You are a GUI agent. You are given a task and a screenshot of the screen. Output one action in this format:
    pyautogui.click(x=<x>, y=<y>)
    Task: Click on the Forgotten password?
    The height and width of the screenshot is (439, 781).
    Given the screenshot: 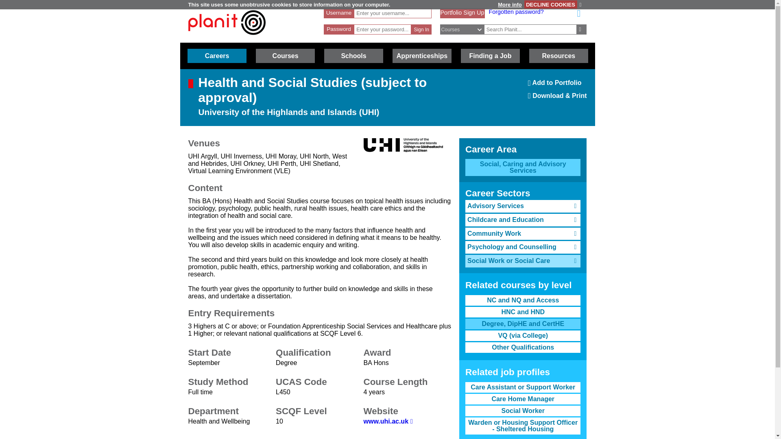 What is the action you would take?
    pyautogui.click(x=462, y=12)
    